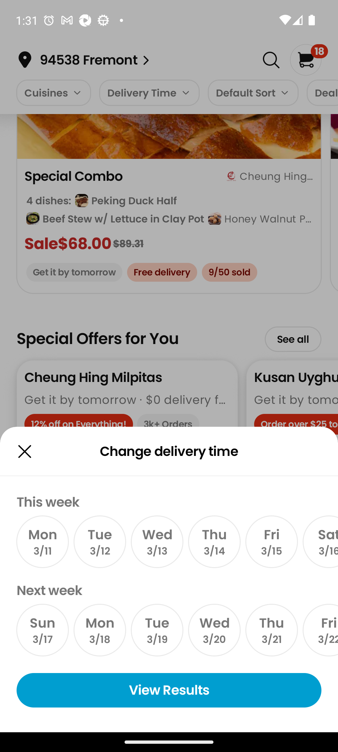 The image size is (338, 752). I want to click on Fri 3/22, so click(320, 630).